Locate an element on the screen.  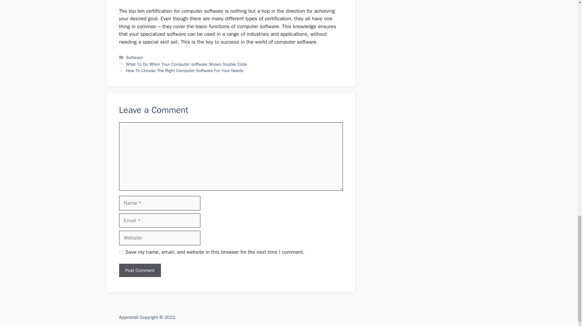
yes is located at coordinates (121, 252).